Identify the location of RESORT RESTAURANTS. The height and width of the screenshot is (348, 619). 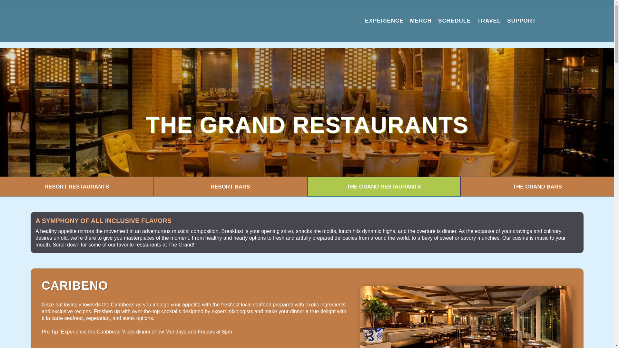
(77, 186).